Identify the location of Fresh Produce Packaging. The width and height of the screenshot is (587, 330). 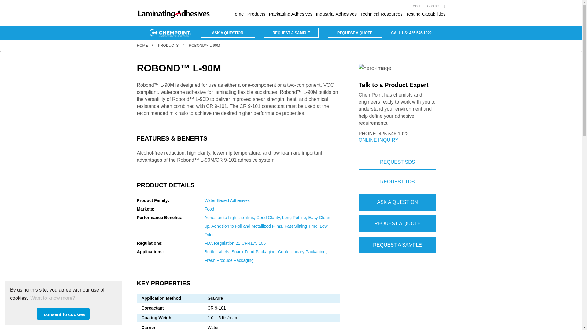
(229, 260).